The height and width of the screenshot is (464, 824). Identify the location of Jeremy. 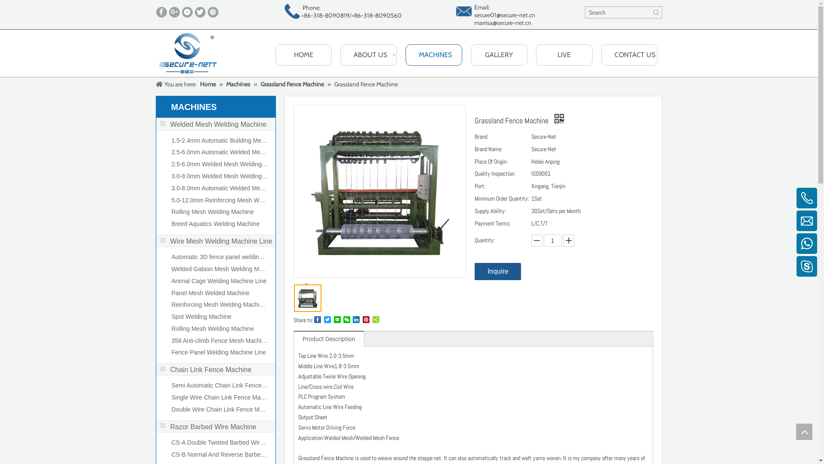
(779, 252).